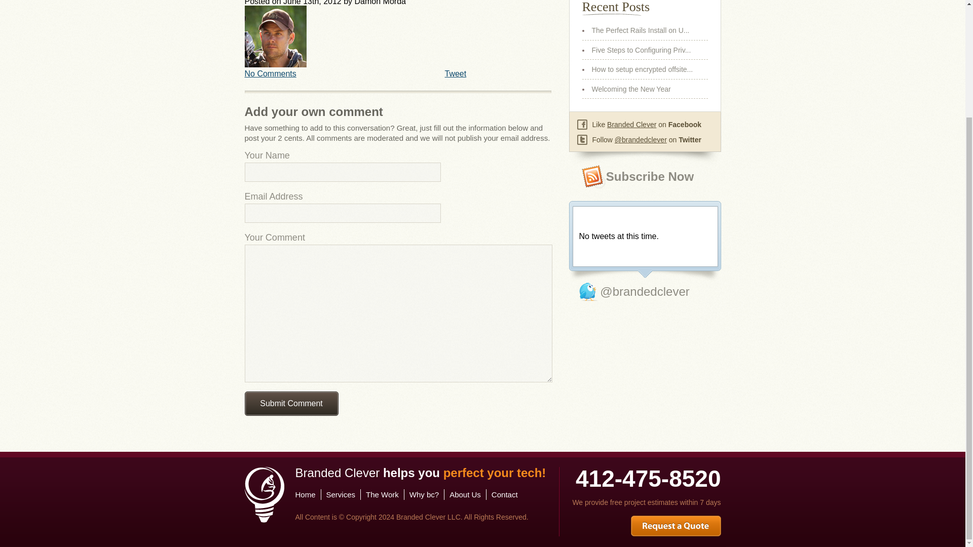 The height and width of the screenshot is (547, 973). Describe the element at coordinates (642, 69) in the screenshot. I see `How to setup encrypted offsite...` at that location.